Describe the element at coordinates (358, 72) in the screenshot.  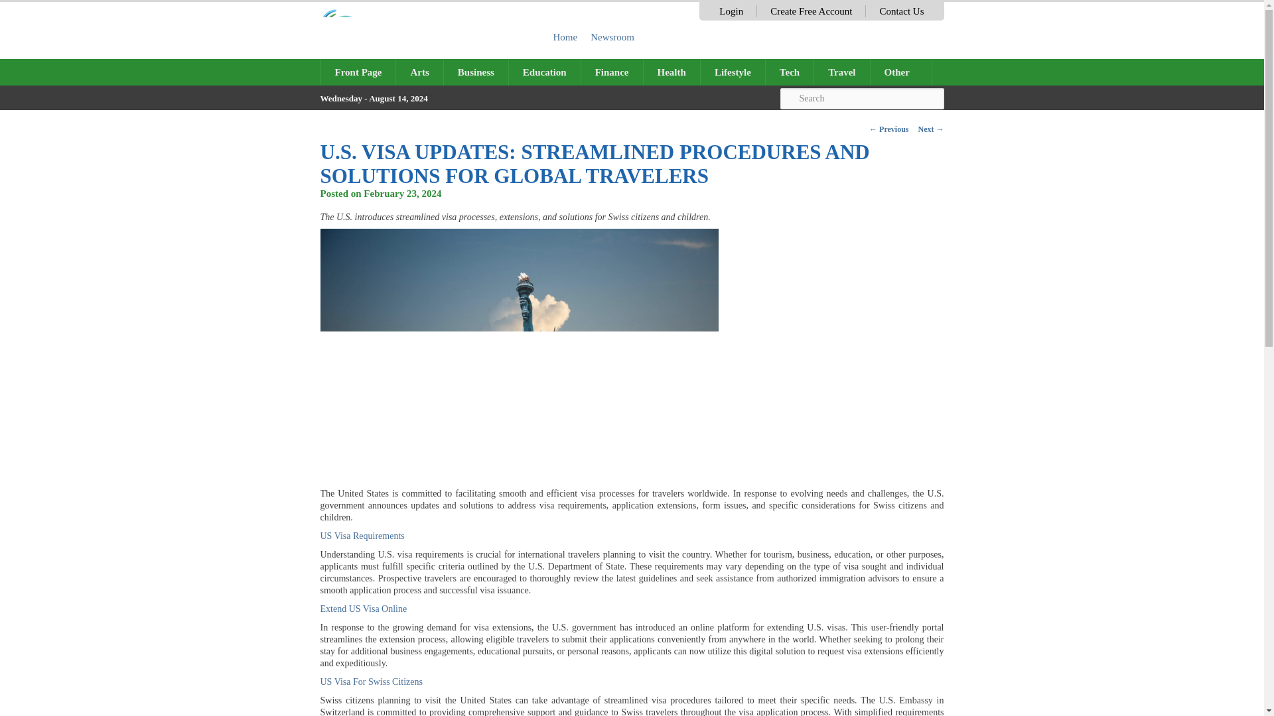
I see `Front Page` at that location.